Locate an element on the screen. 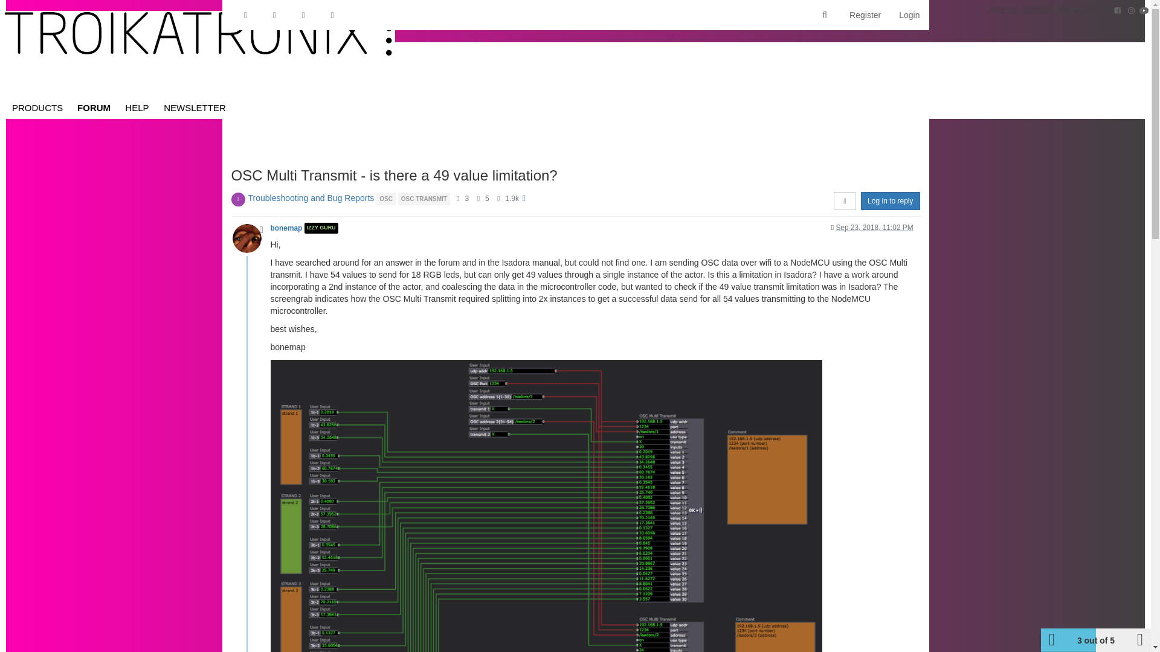 This screenshot has height=652, width=1160. FORUM is located at coordinates (94, 107).